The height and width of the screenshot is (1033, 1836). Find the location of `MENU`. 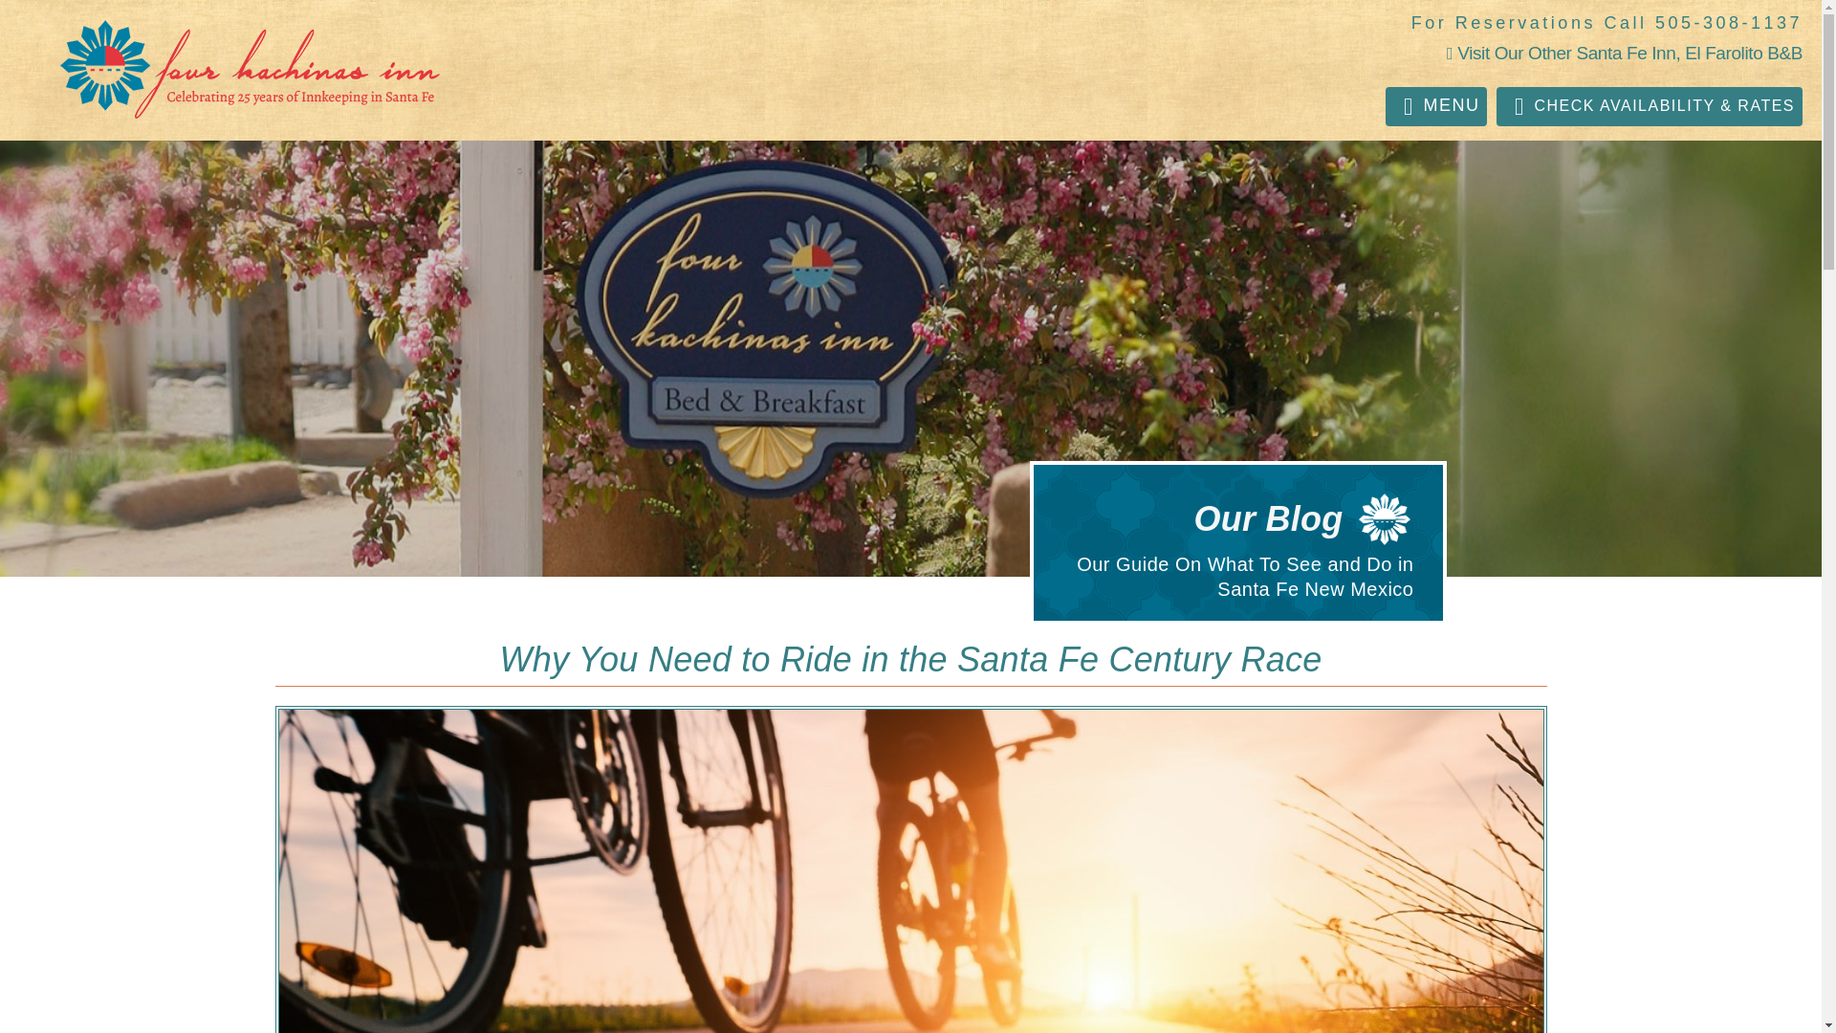

MENU is located at coordinates (1436, 105).